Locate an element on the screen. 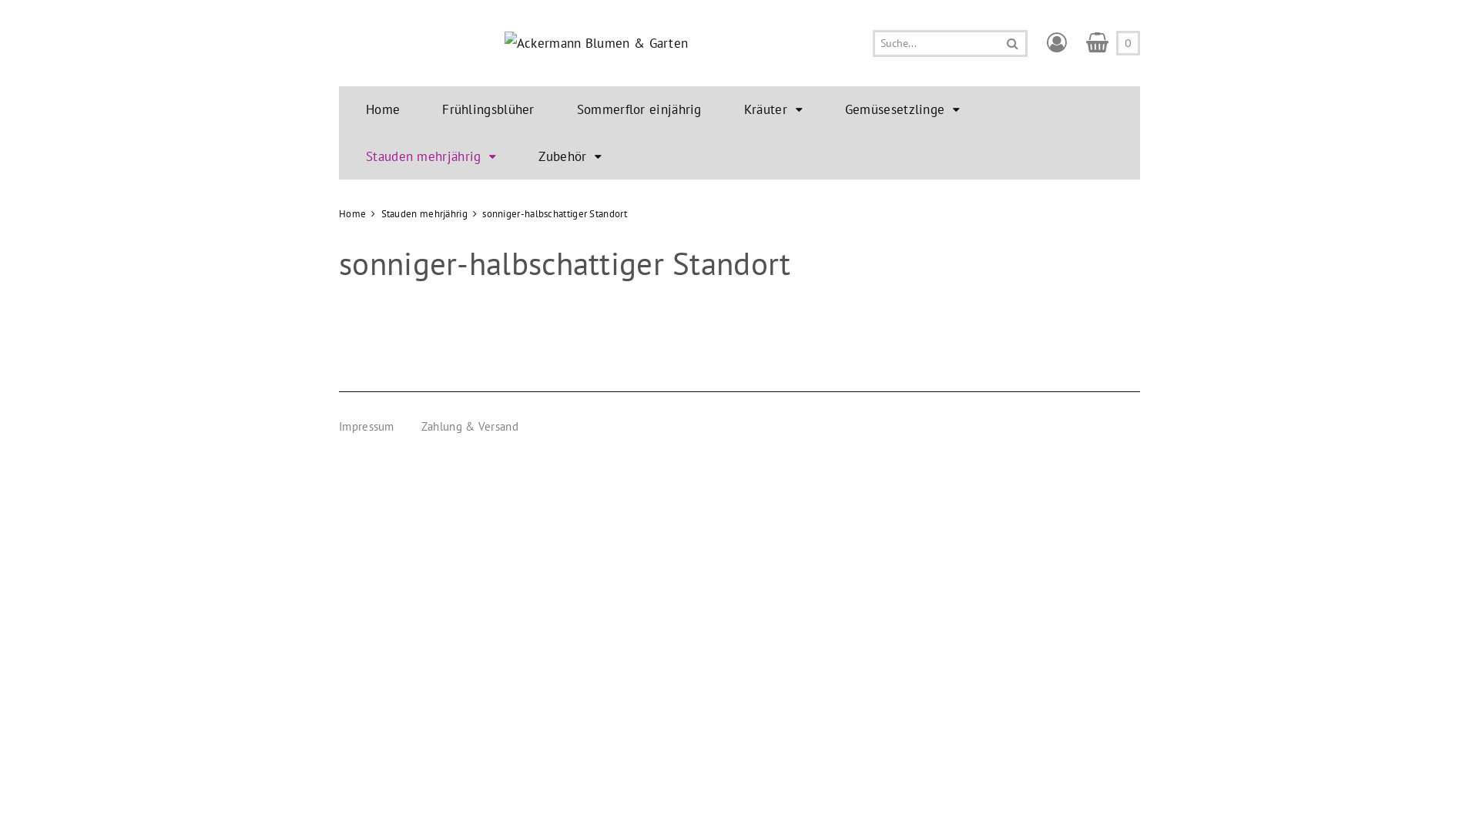 The height and width of the screenshot is (832, 1479). Ackermann Blumen & Garten is located at coordinates (596, 43).